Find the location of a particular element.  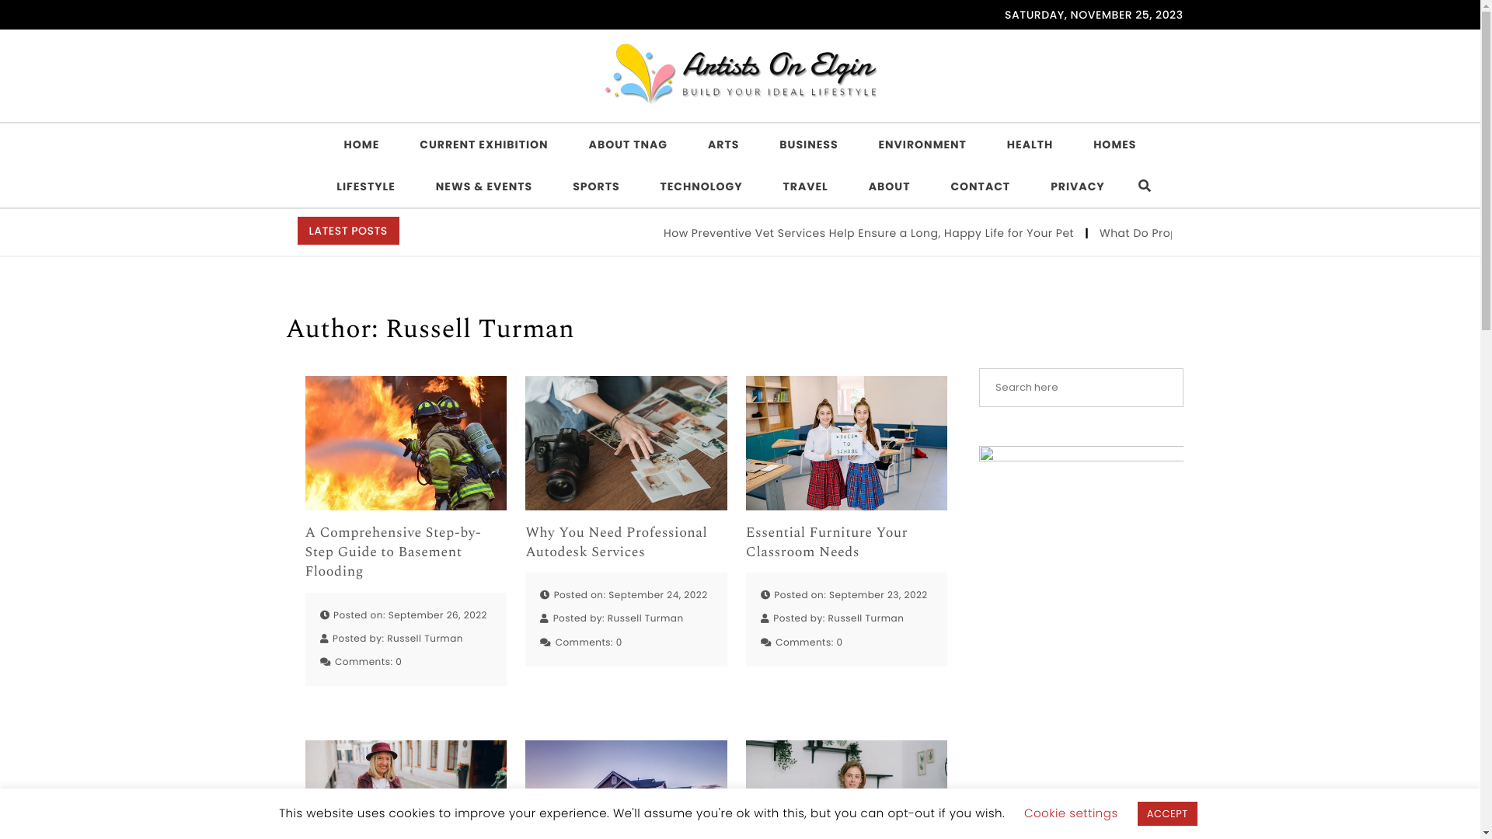

SPORTS is located at coordinates (596, 186).